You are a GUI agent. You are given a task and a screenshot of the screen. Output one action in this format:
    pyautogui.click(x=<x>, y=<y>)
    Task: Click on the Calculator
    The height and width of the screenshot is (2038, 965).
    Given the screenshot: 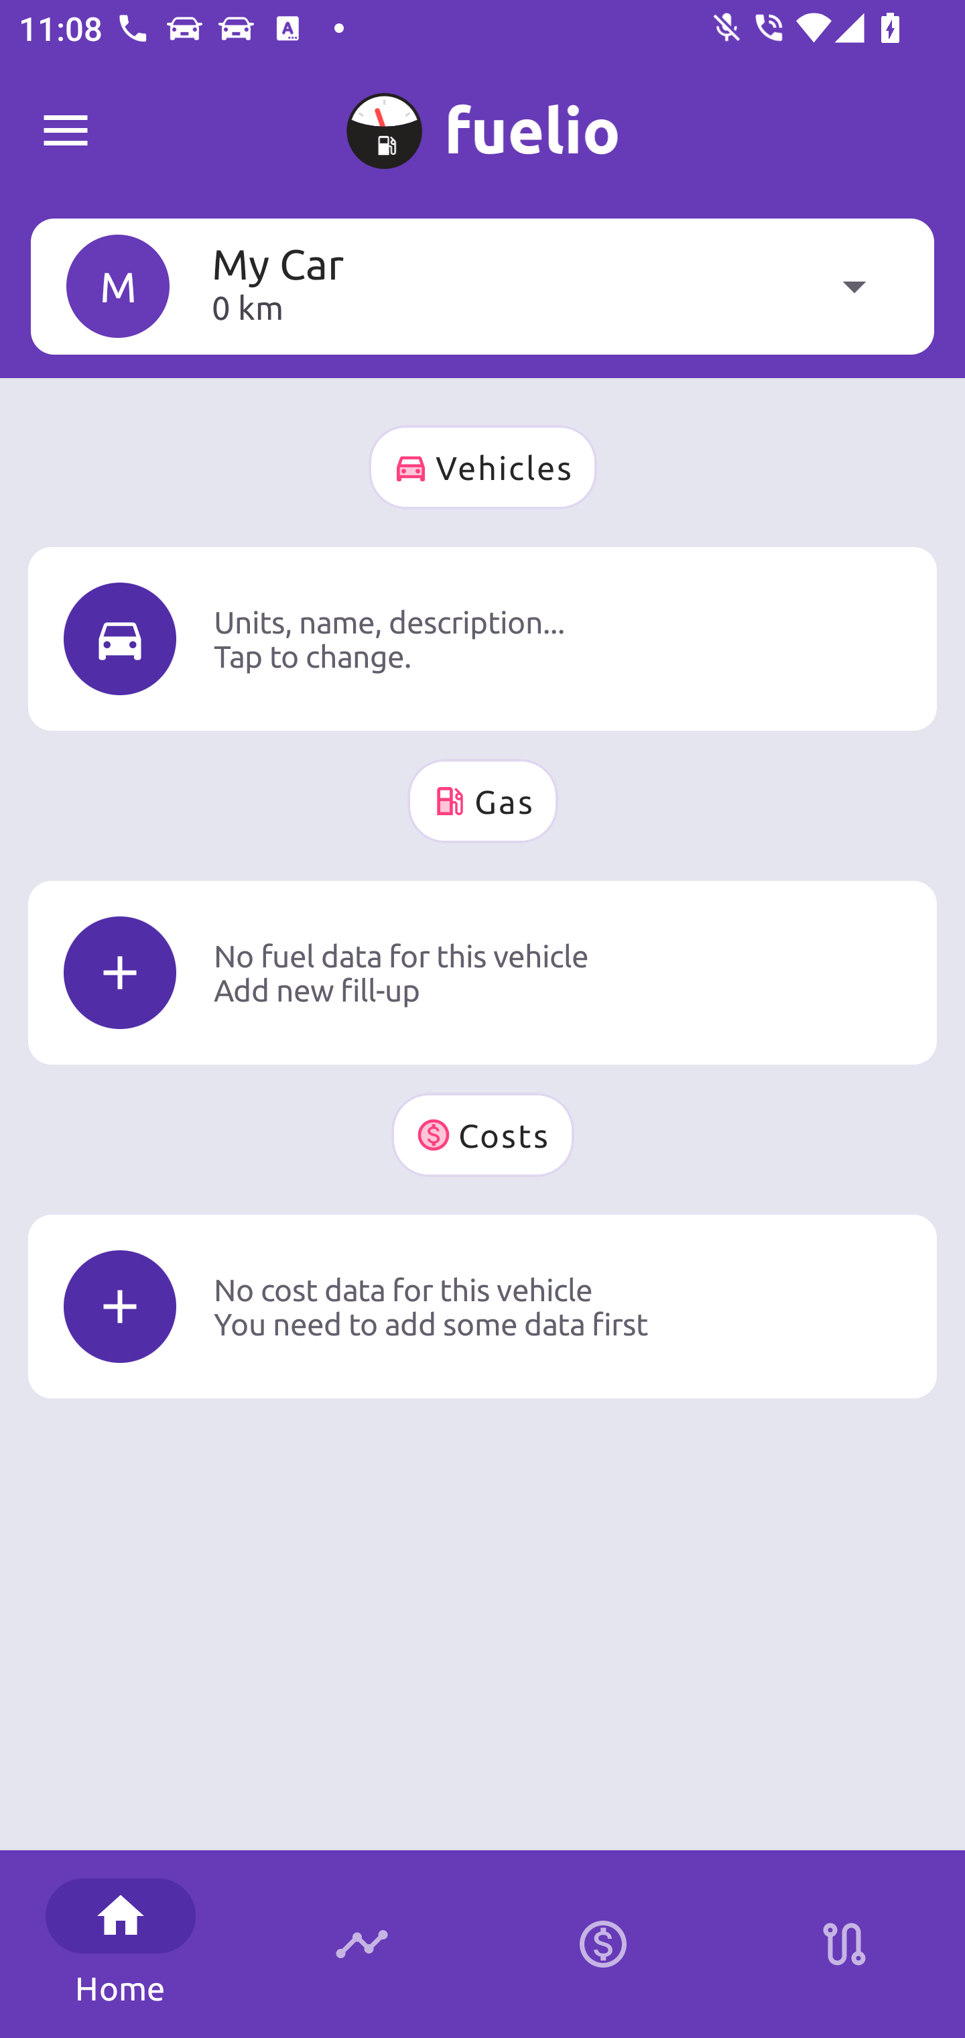 What is the action you would take?
    pyautogui.click(x=603, y=1944)
    